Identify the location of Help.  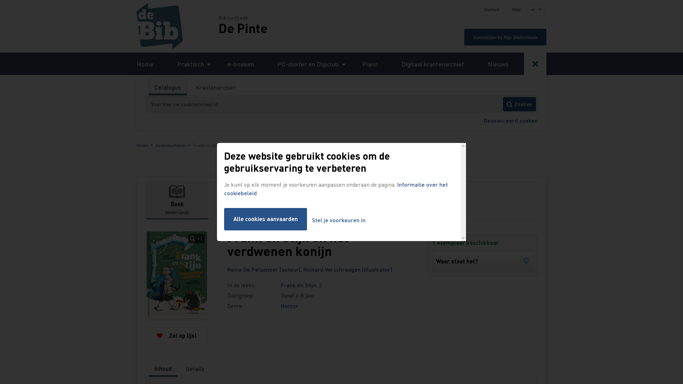
(517, 10).